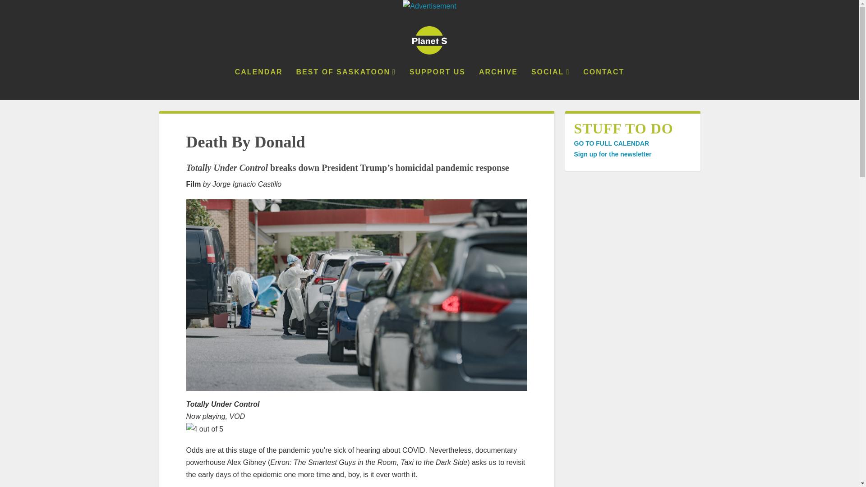 The width and height of the screenshot is (866, 487). What do you see at coordinates (603, 84) in the screenshot?
I see `CONTACT` at bounding box center [603, 84].